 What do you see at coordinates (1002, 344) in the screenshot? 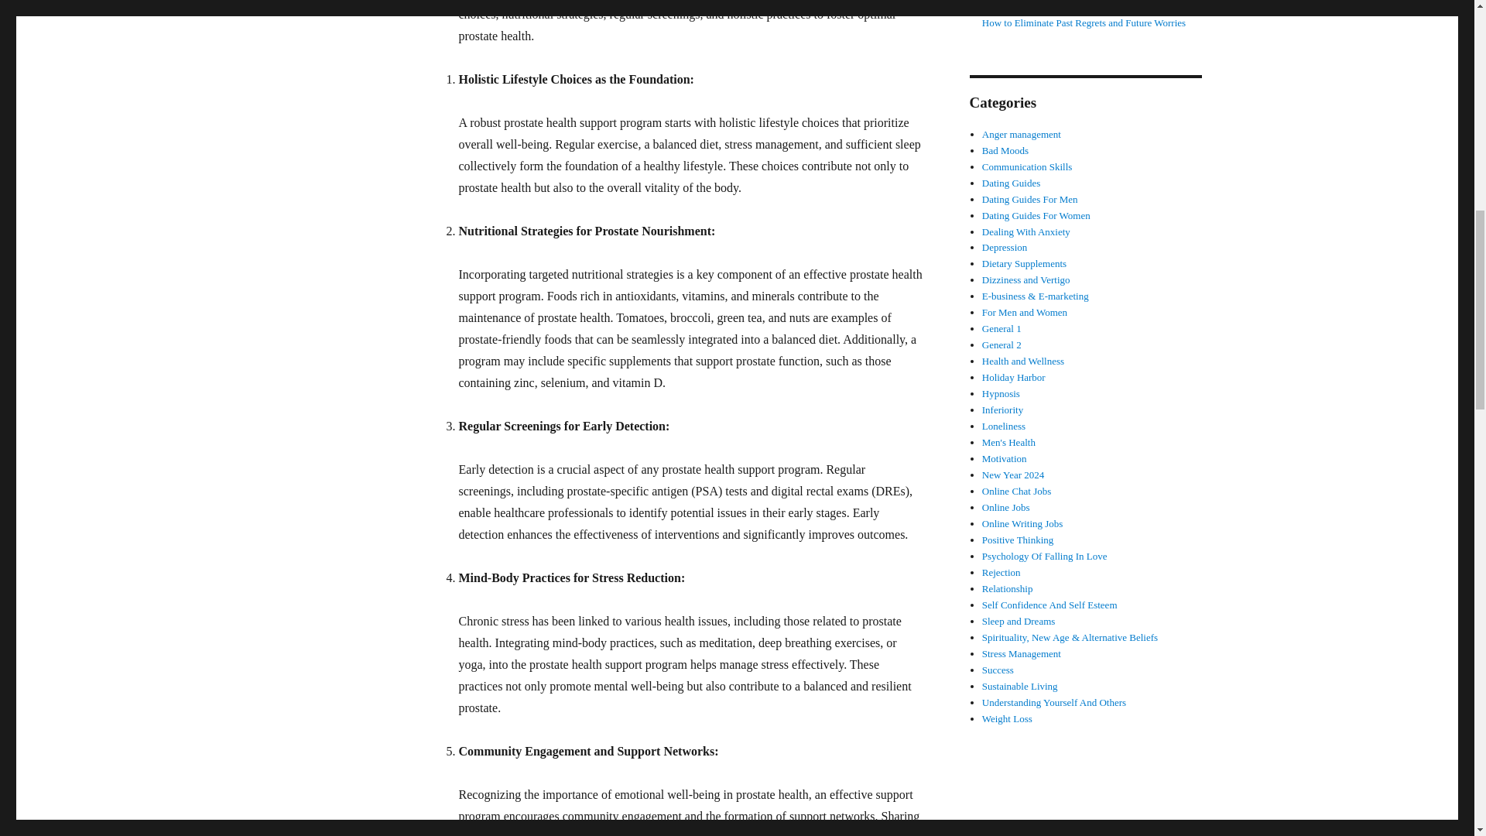
I see `General 2` at bounding box center [1002, 344].